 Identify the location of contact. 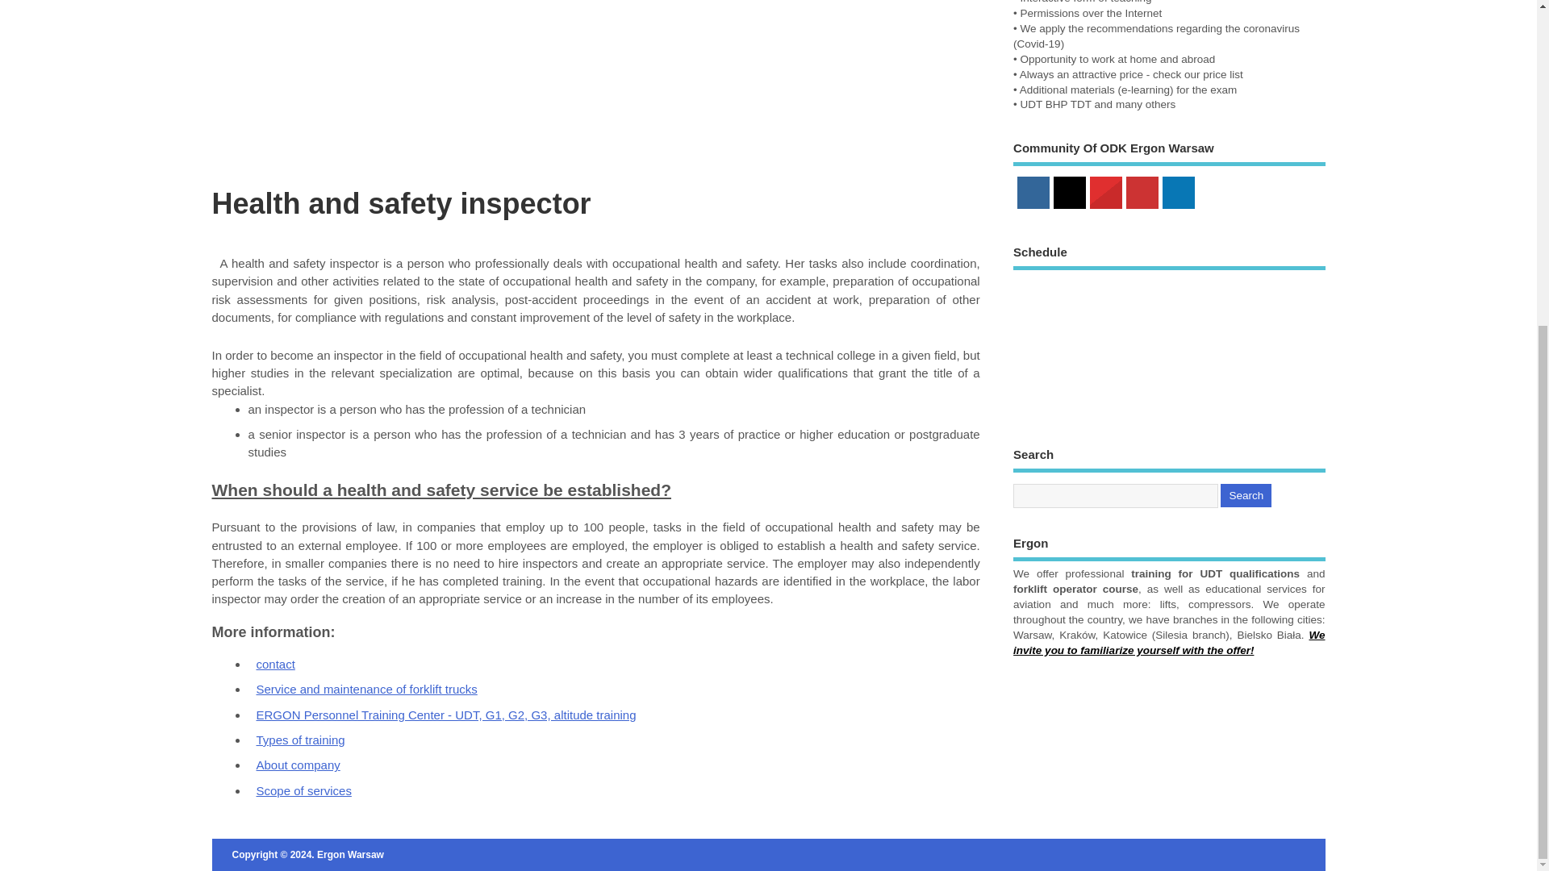
(276, 664).